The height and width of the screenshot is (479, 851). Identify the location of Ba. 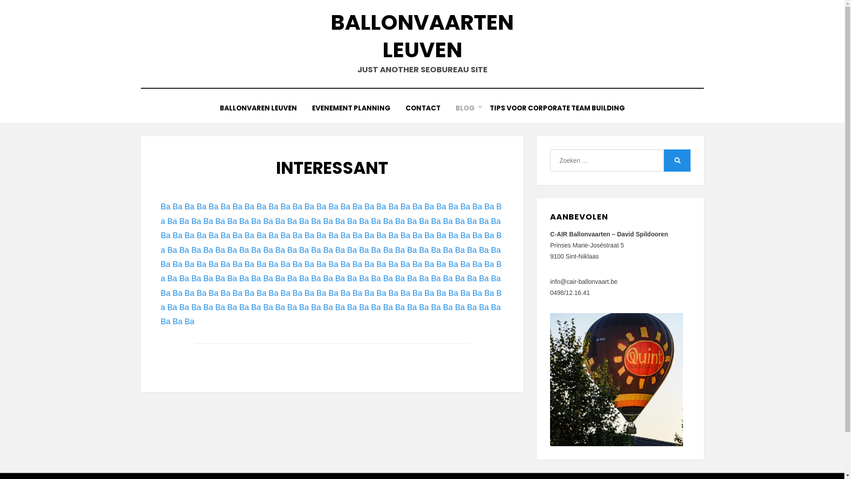
(453, 264).